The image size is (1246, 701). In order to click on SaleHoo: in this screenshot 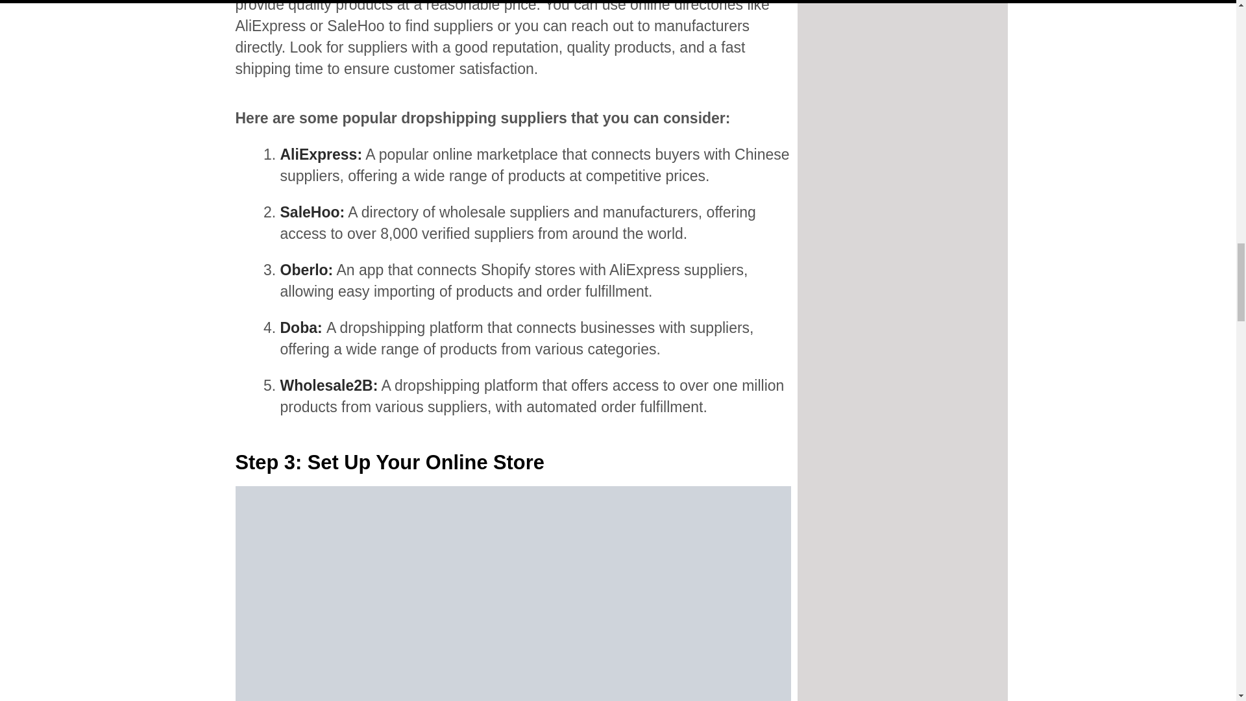, I will do `click(313, 212)`.